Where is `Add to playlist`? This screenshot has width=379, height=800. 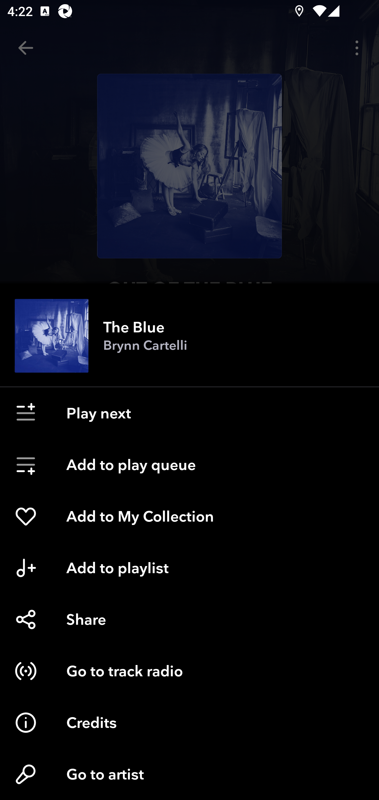
Add to playlist is located at coordinates (189, 568).